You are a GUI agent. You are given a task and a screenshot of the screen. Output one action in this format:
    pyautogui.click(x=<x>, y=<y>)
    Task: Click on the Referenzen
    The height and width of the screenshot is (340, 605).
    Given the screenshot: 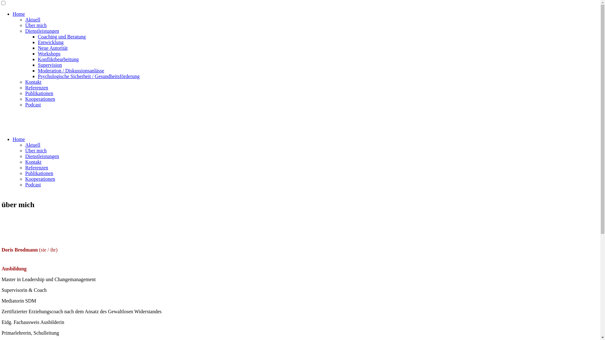 What is the action you would take?
    pyautogui.click(x=37, y=88)
    